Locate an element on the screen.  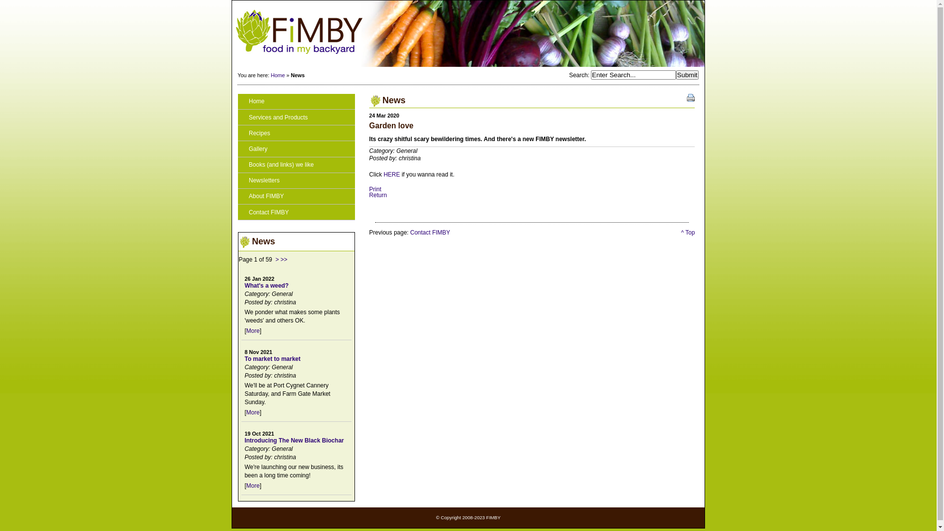
More is located at coordinates (253, 486).